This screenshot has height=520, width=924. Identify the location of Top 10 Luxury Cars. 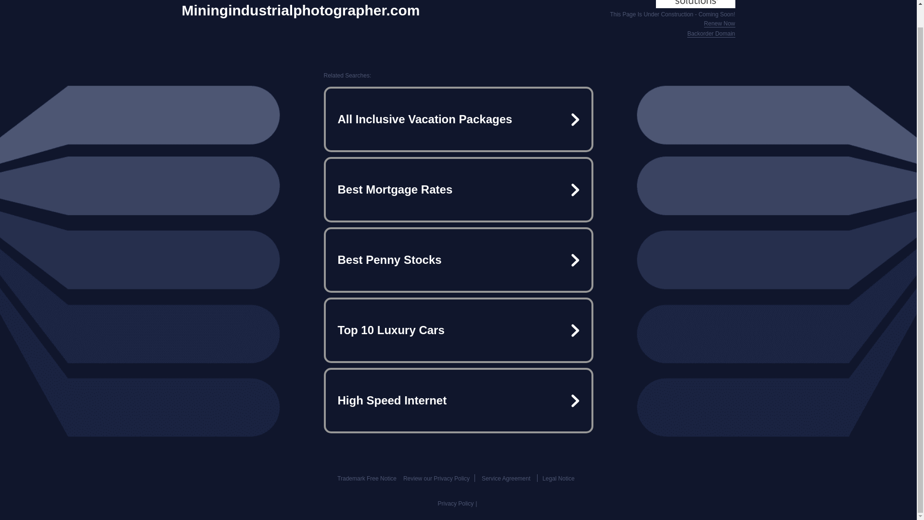
(458, 330).